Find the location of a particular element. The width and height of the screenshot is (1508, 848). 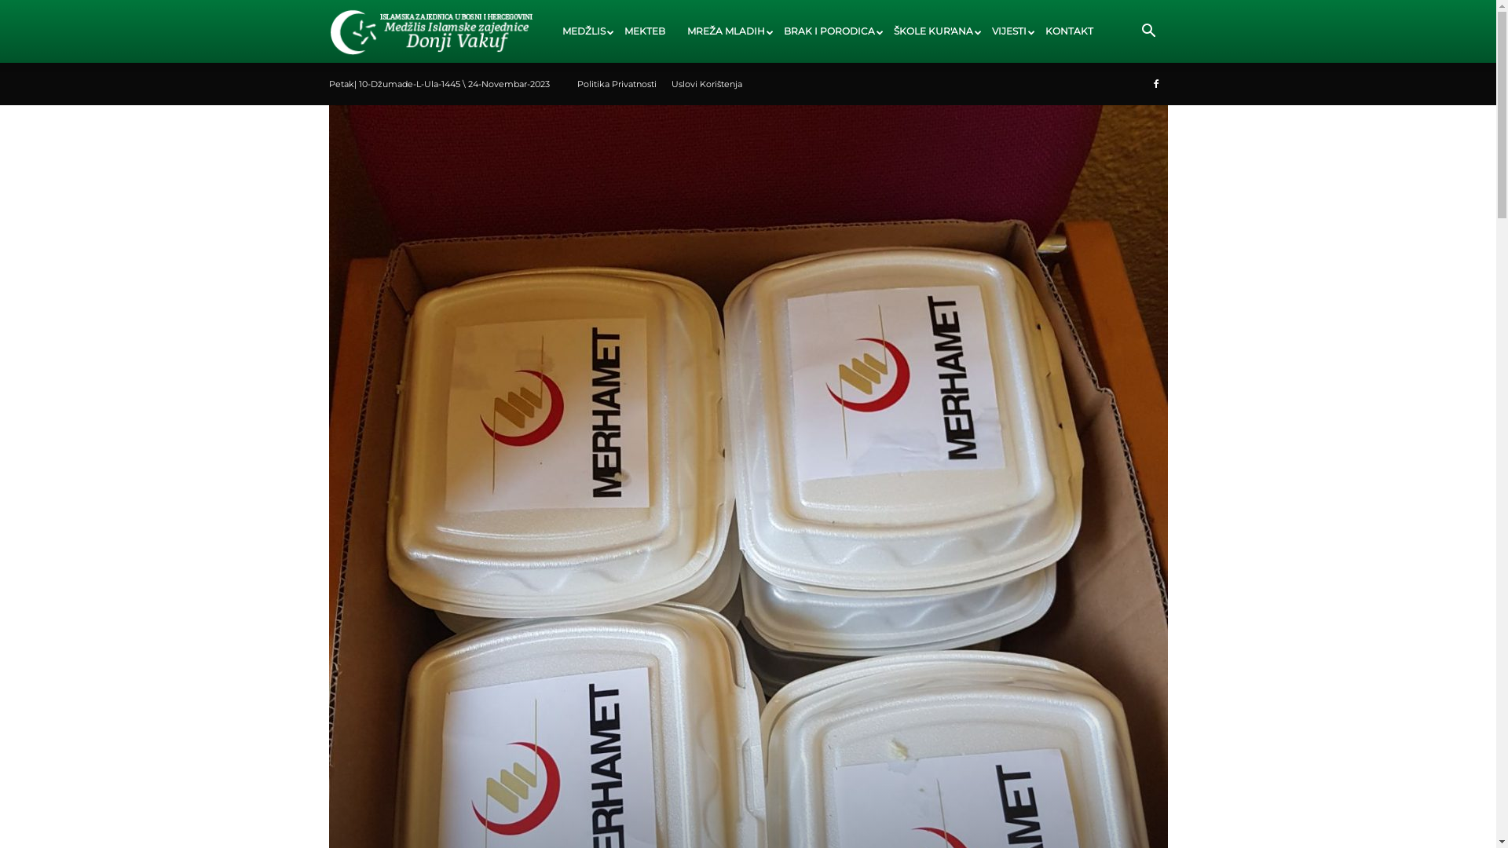

BRAK I PORODICA is located at coordinates (828, 31).